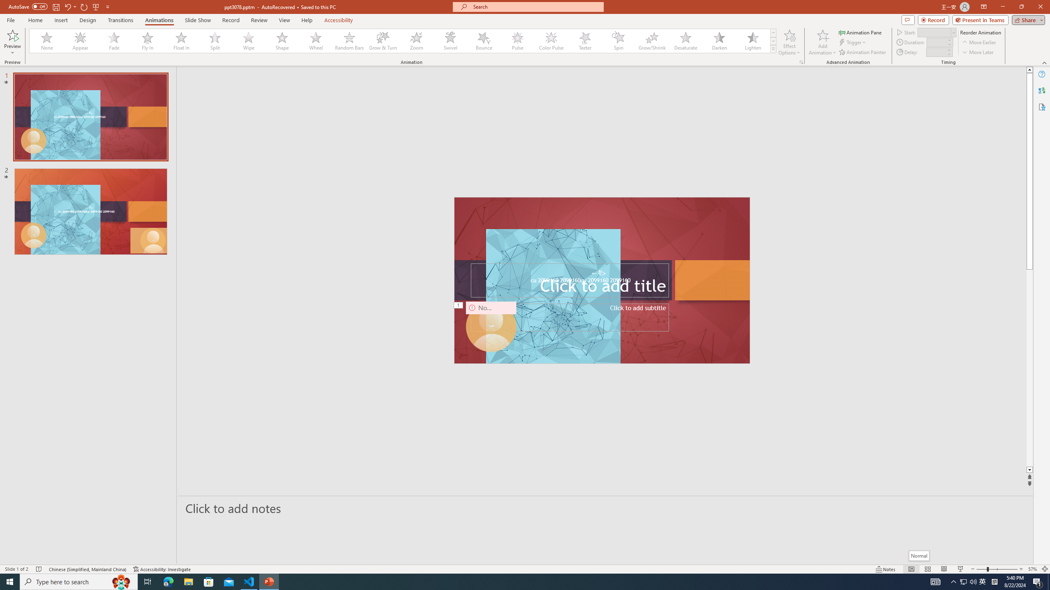 The image size is (1050, 590). I want to click on Desaturate, so click(685, 41).